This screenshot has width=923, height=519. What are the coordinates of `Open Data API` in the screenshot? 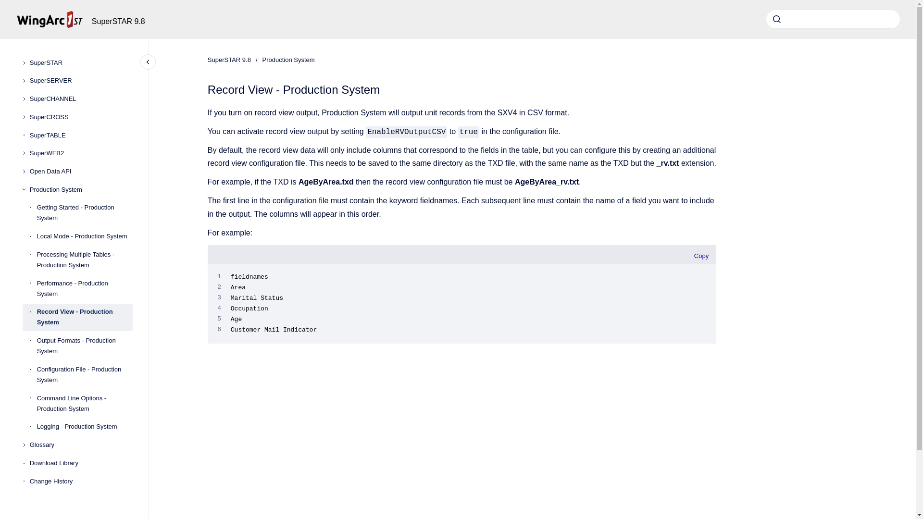 It's located at (81, 171).